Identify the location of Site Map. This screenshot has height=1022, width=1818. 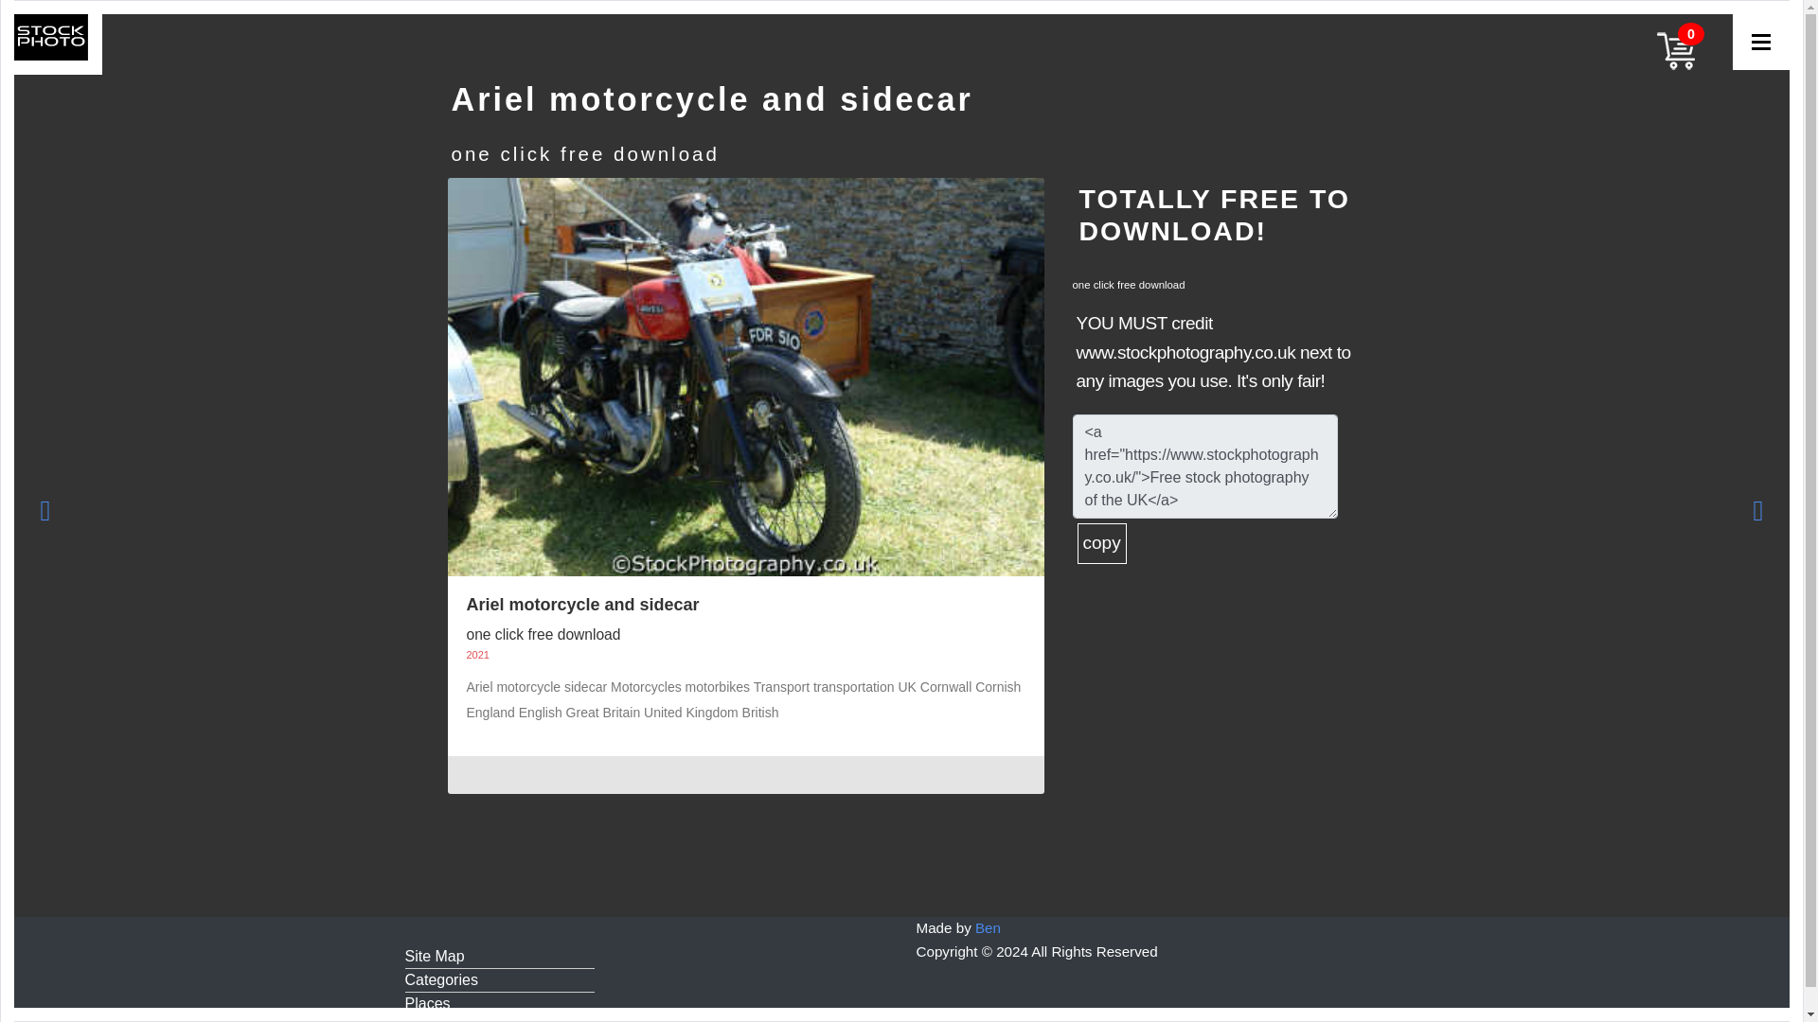
(500, 956).